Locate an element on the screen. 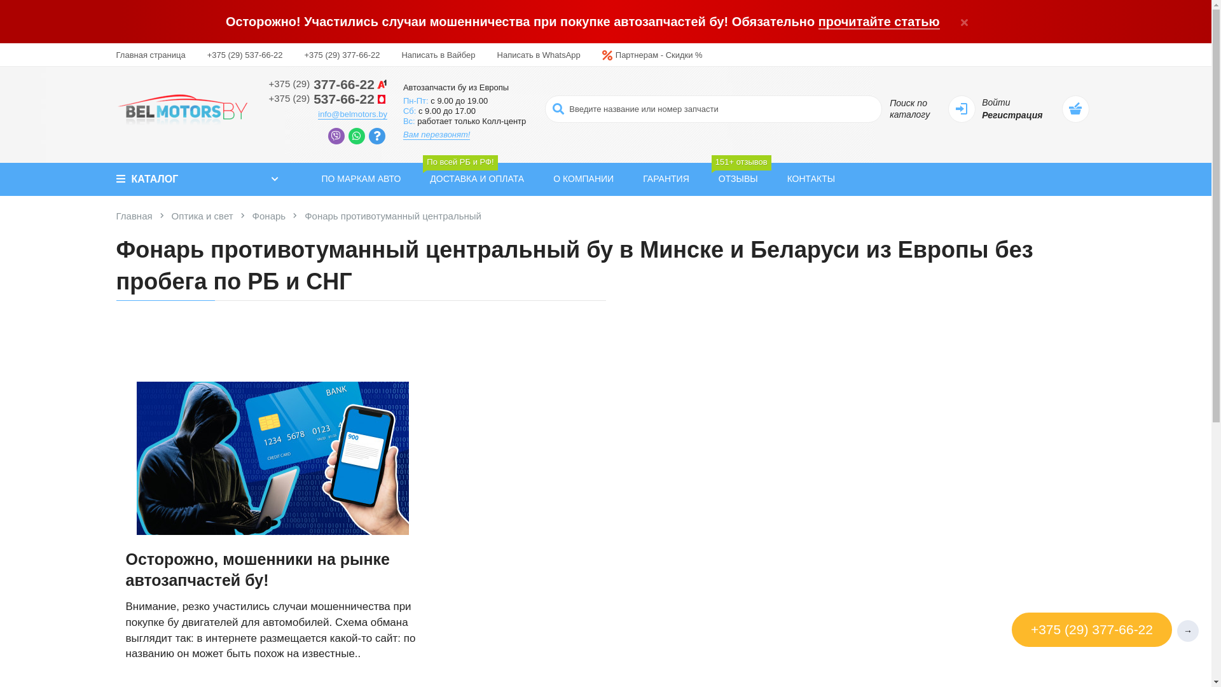  +375 (29) 377-66-22 is located at coordinates (1092, 630).